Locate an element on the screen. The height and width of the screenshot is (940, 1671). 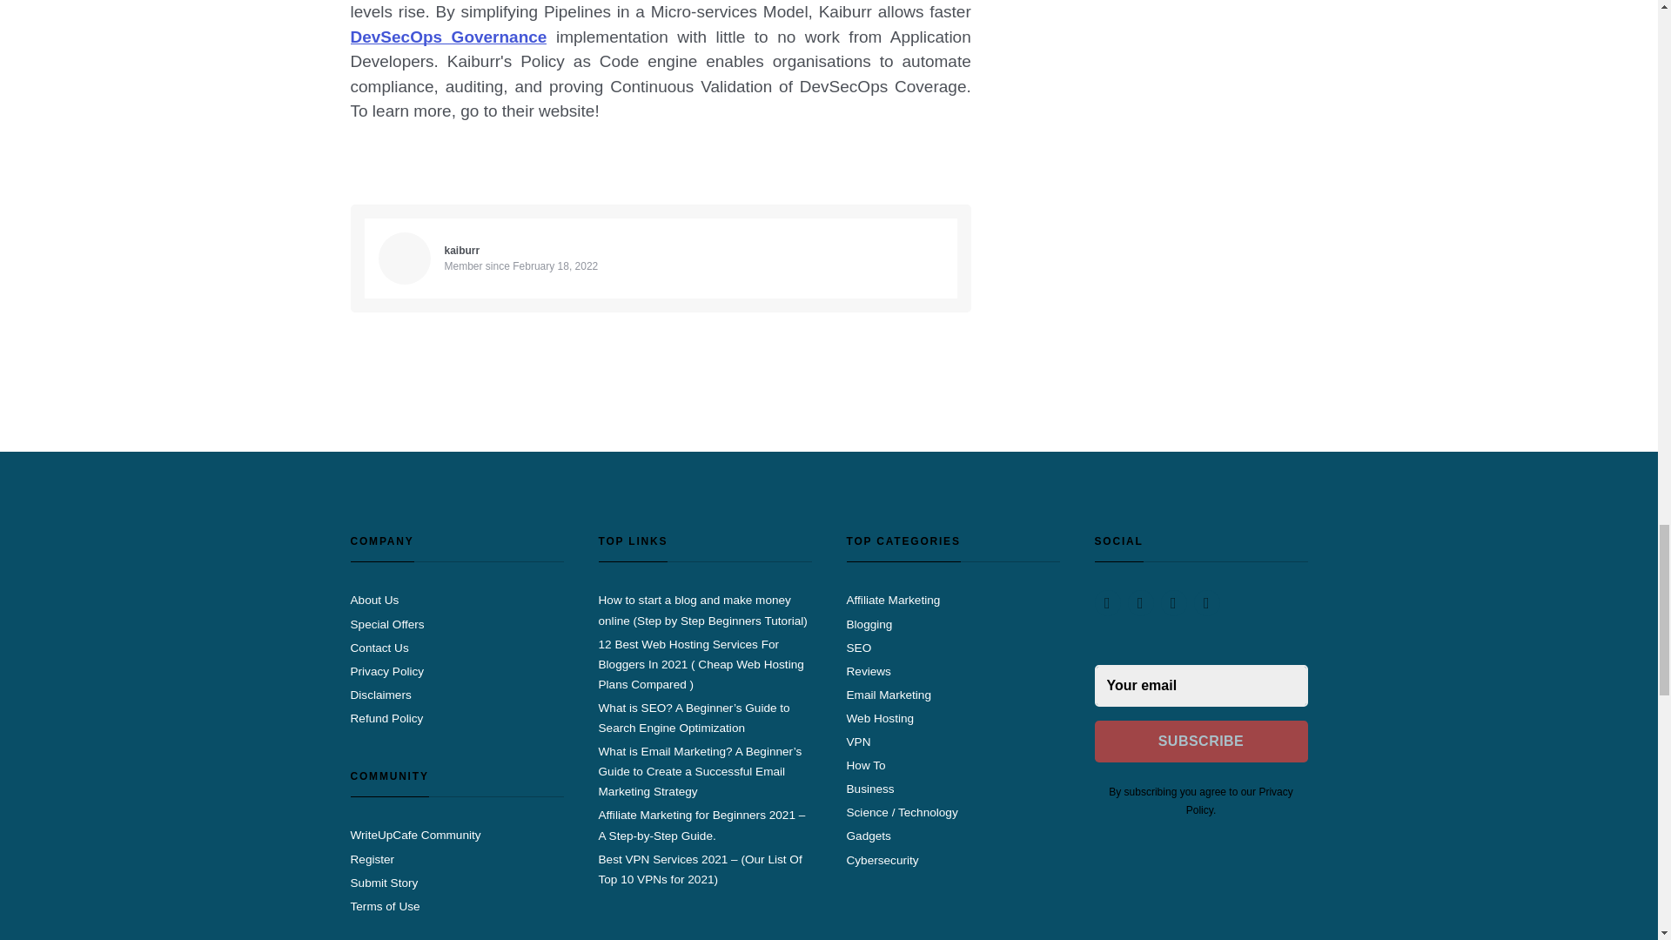
kaiburr is located at coordinates (461, 250).